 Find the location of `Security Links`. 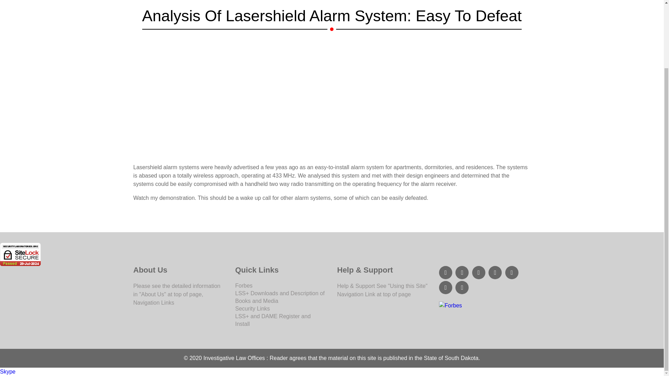

Security Links is located at coordinates (253, 308).